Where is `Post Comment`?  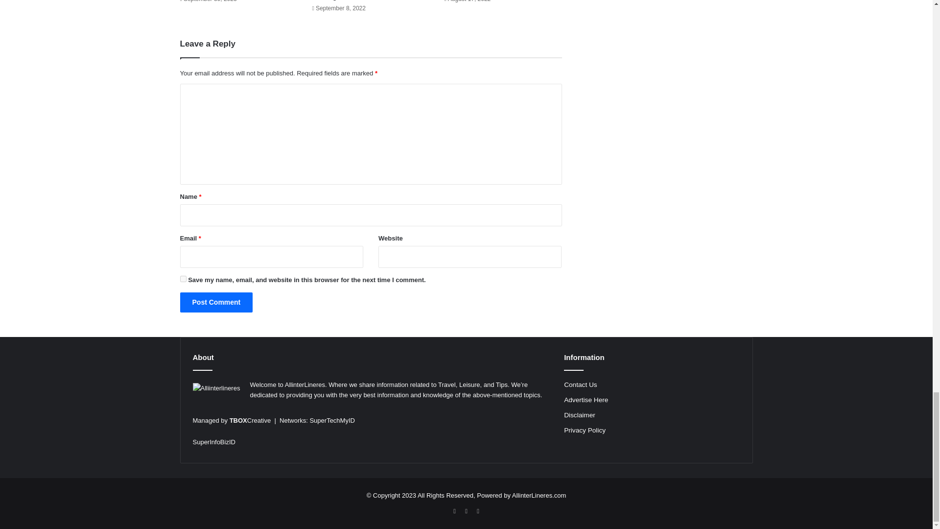
Post Comment is located at coordinates (216, 303).